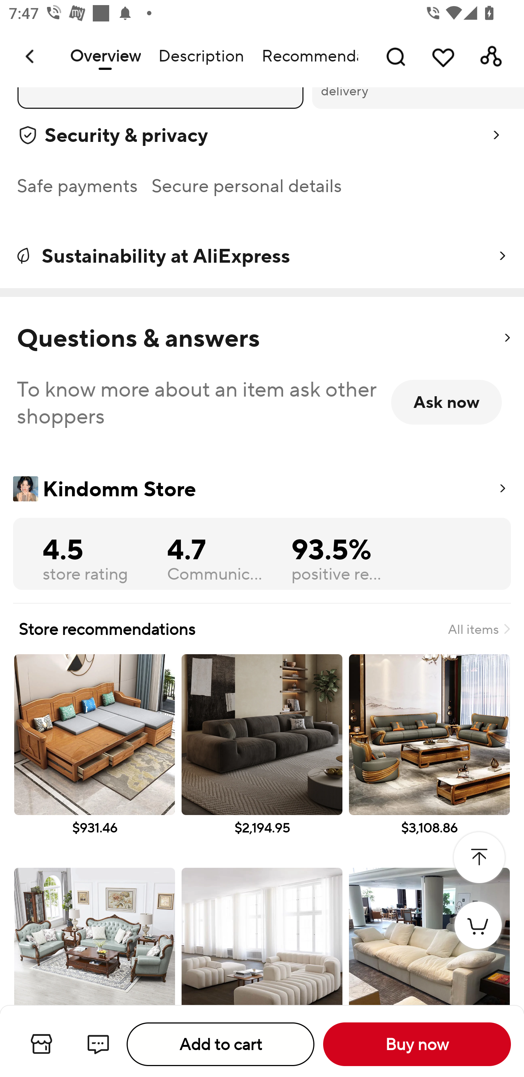  I want to click on Add to cart, so click(221, 1044).